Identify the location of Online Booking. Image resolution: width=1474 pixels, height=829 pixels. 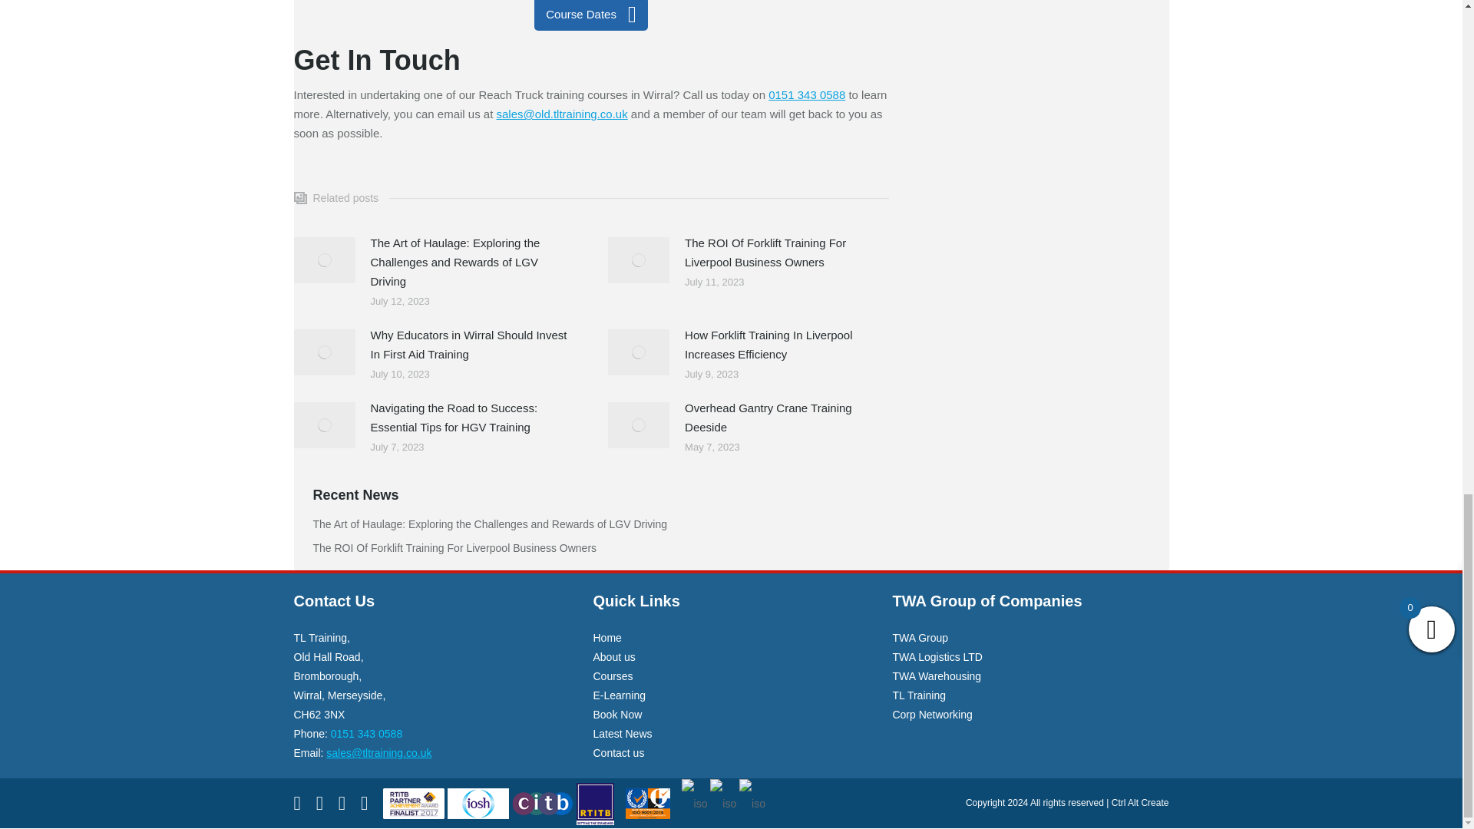
(616, 714).